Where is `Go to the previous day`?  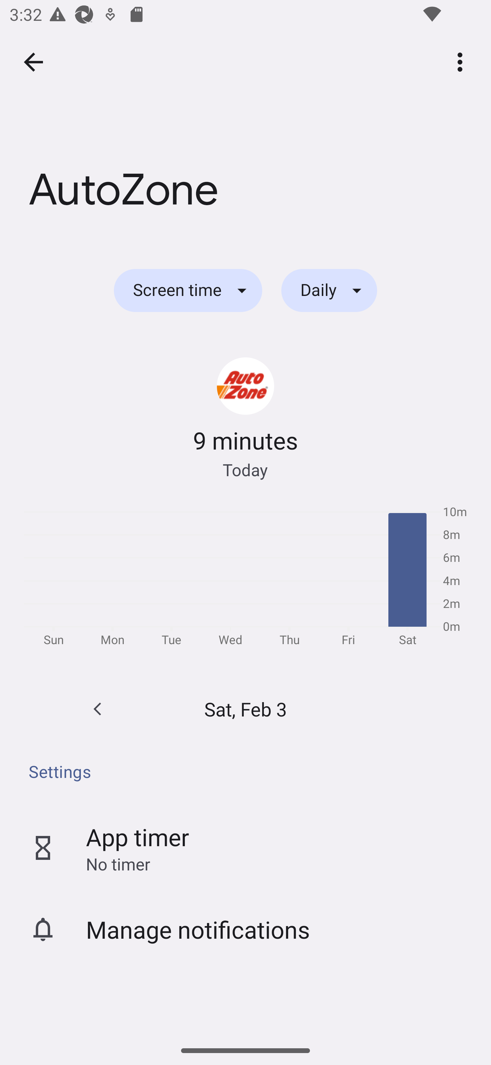
Go to the previous day is located at coordinates (98, 709).